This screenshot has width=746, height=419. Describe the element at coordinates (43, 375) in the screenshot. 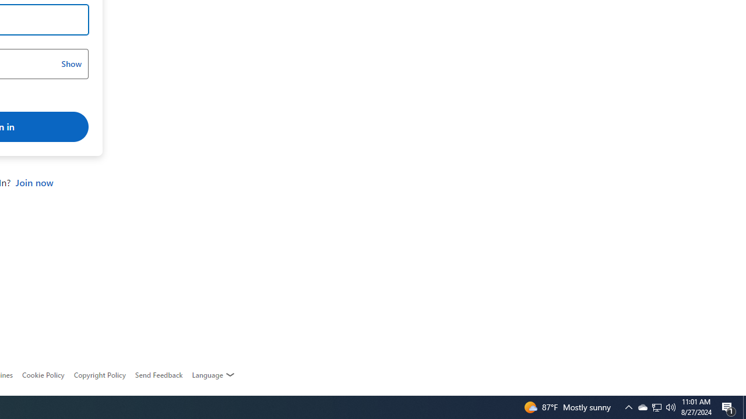

I see `Cookie Policy` at that location.